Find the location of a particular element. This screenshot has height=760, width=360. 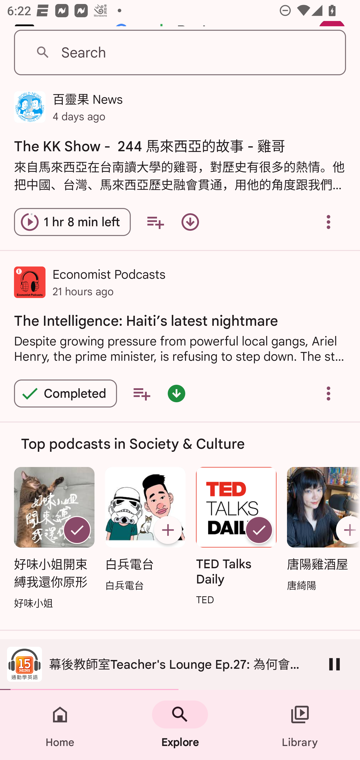

Overflow menu is located at coordinates (328, 222).